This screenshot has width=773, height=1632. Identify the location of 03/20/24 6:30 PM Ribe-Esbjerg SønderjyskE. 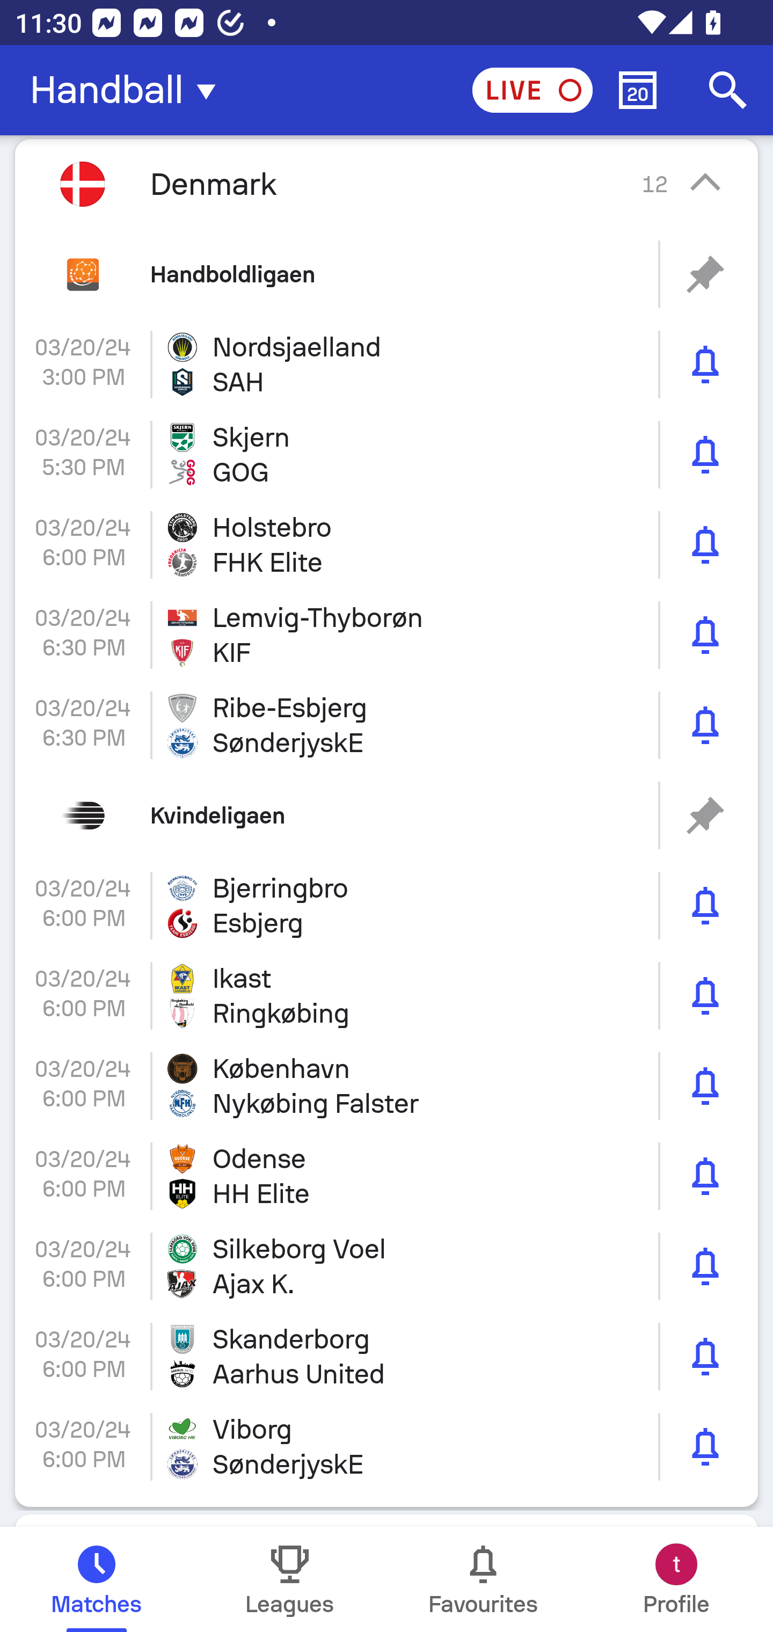
(386, 725).